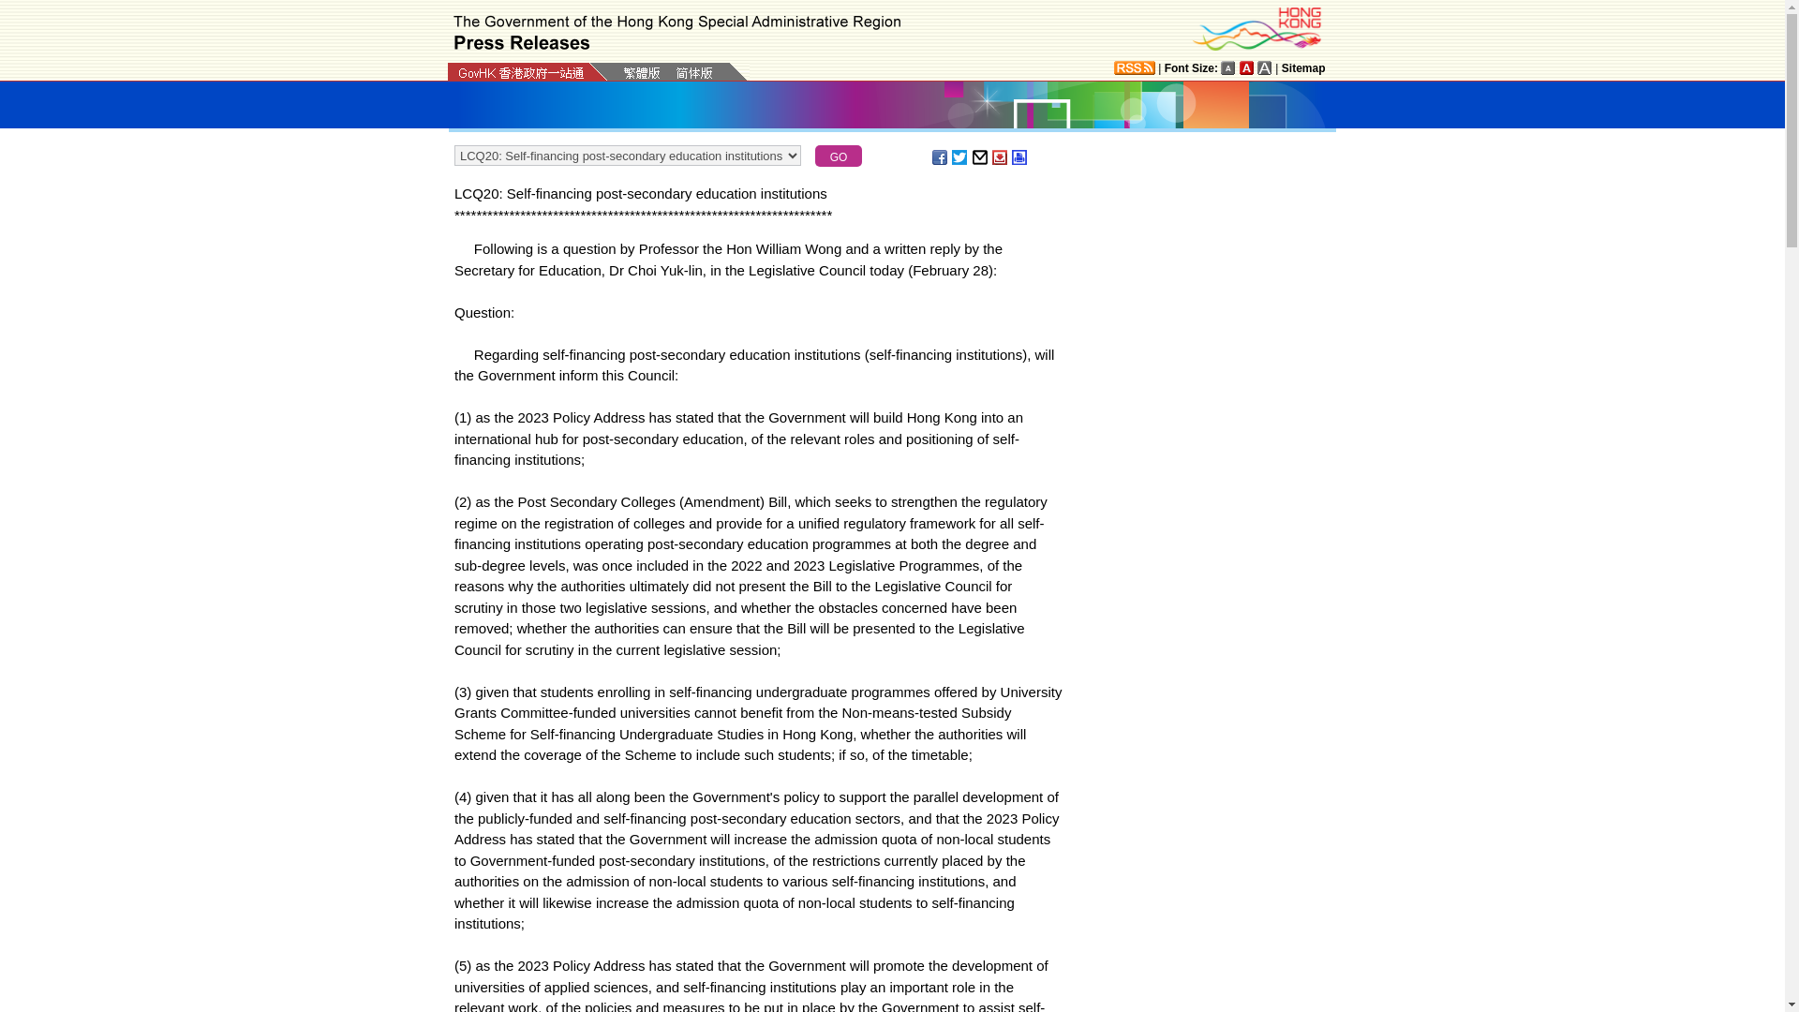 The width and height of the screenshot is (1799, 1012). I want to click on Share on Twitter, so click(959, 157).